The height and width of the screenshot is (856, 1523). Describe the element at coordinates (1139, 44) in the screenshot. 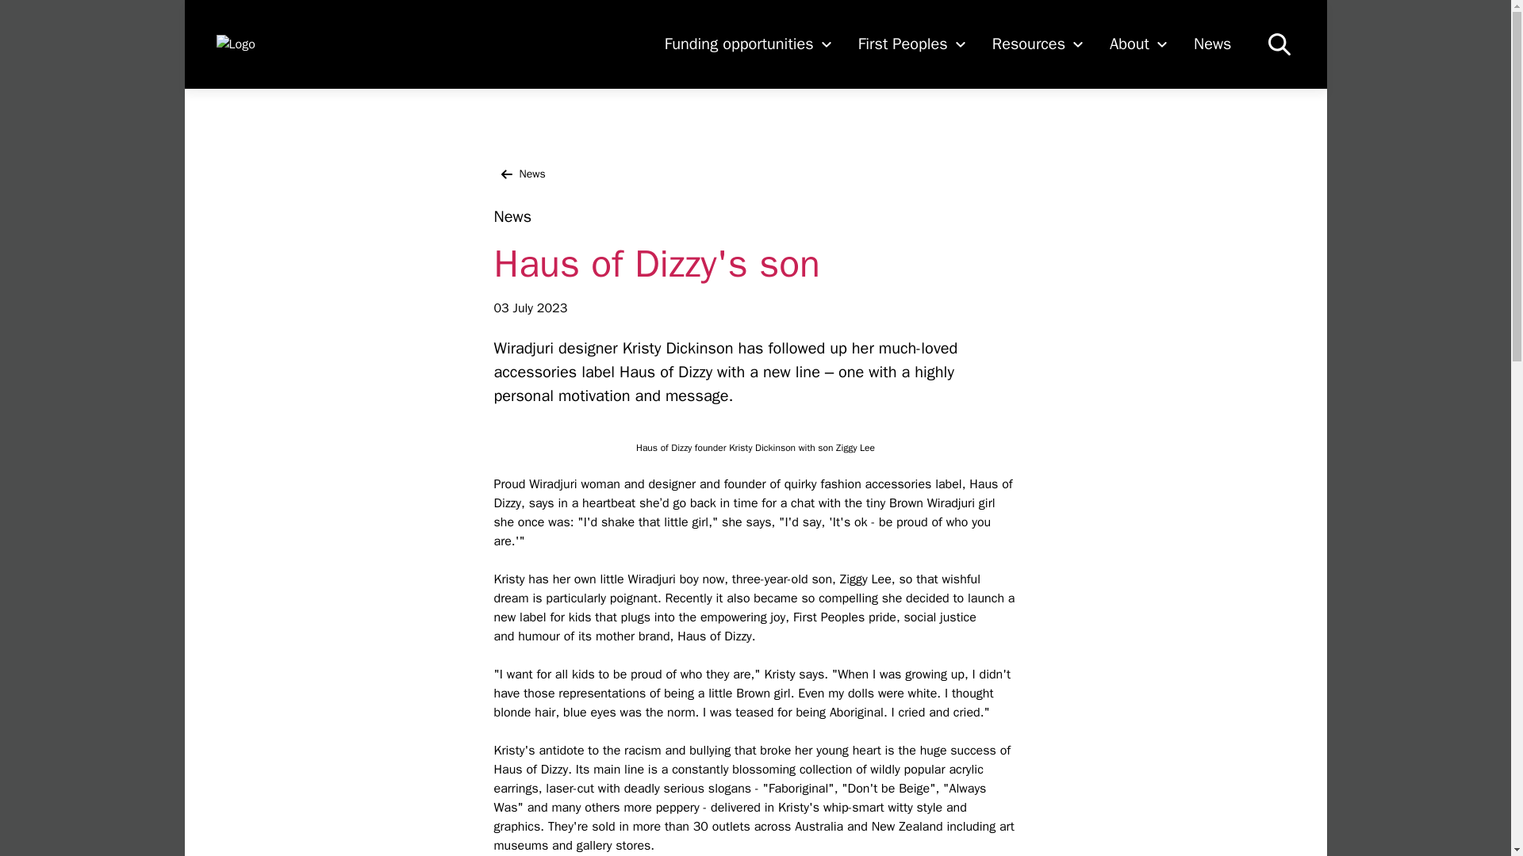

I see `About` at that location.